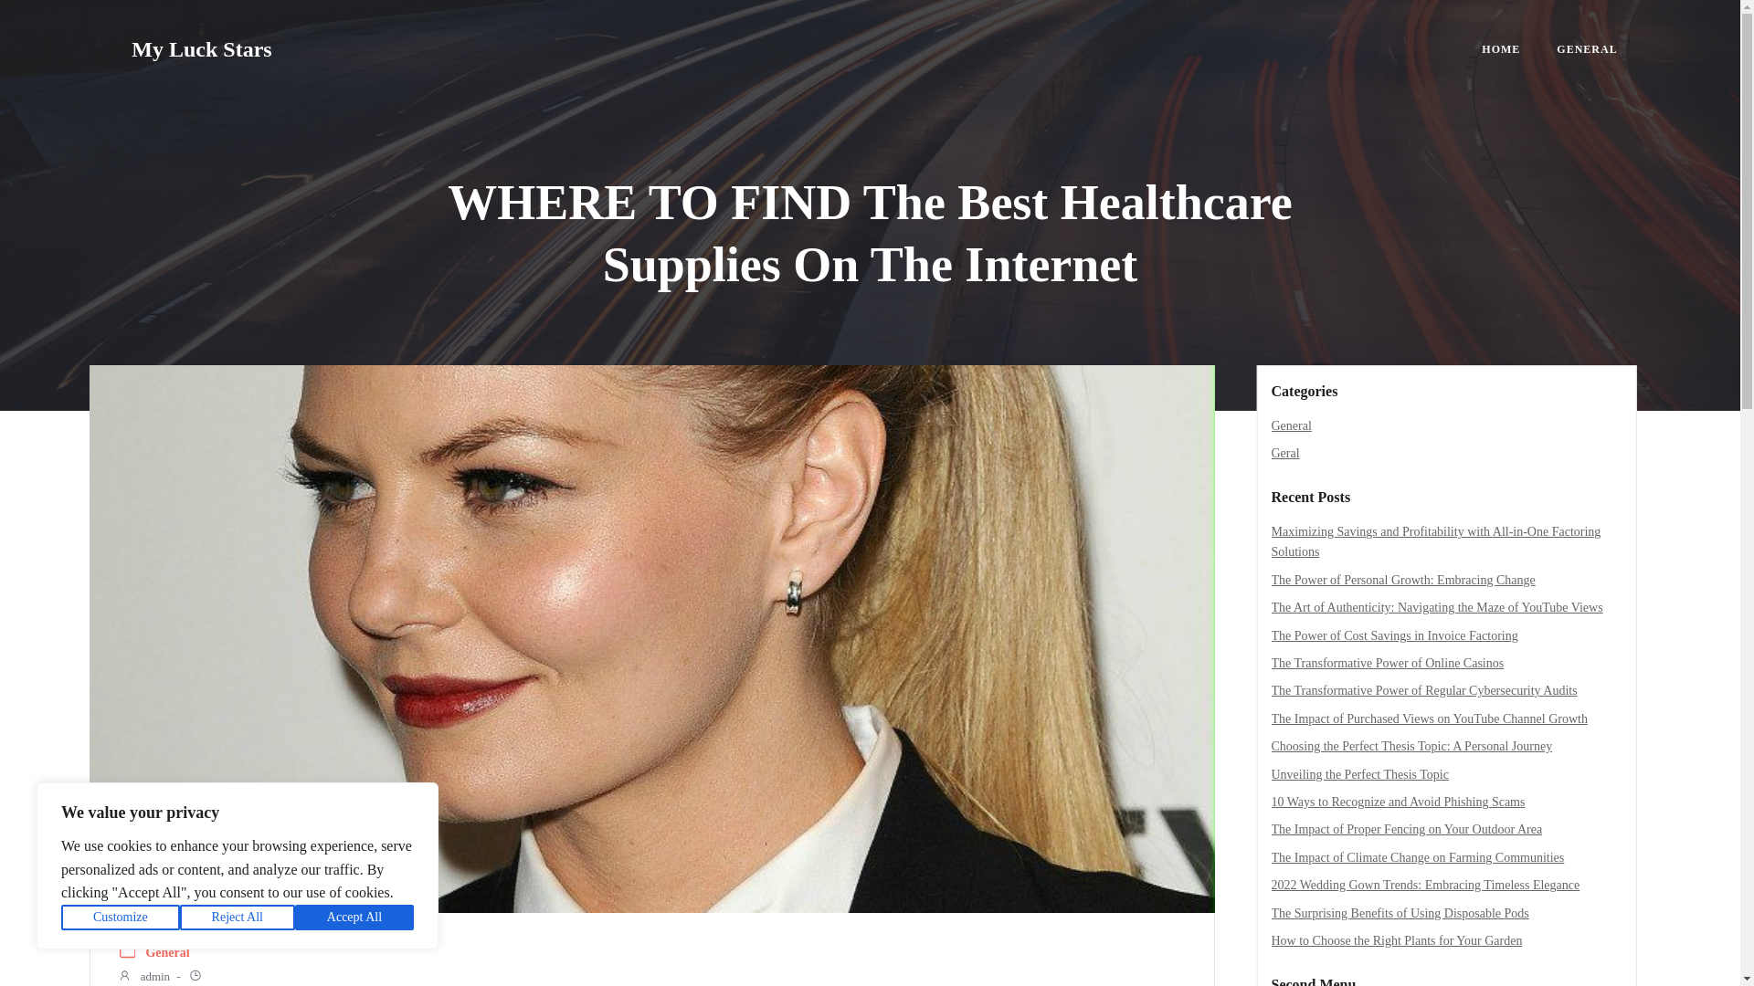 This screenshot has height=986, width=1754. What do you see at coordinates (1419, 531) in the screenshot?
I see `Unleashing Potential: My Journey as an Amazon Investor` at bounding box center [1419, 531].